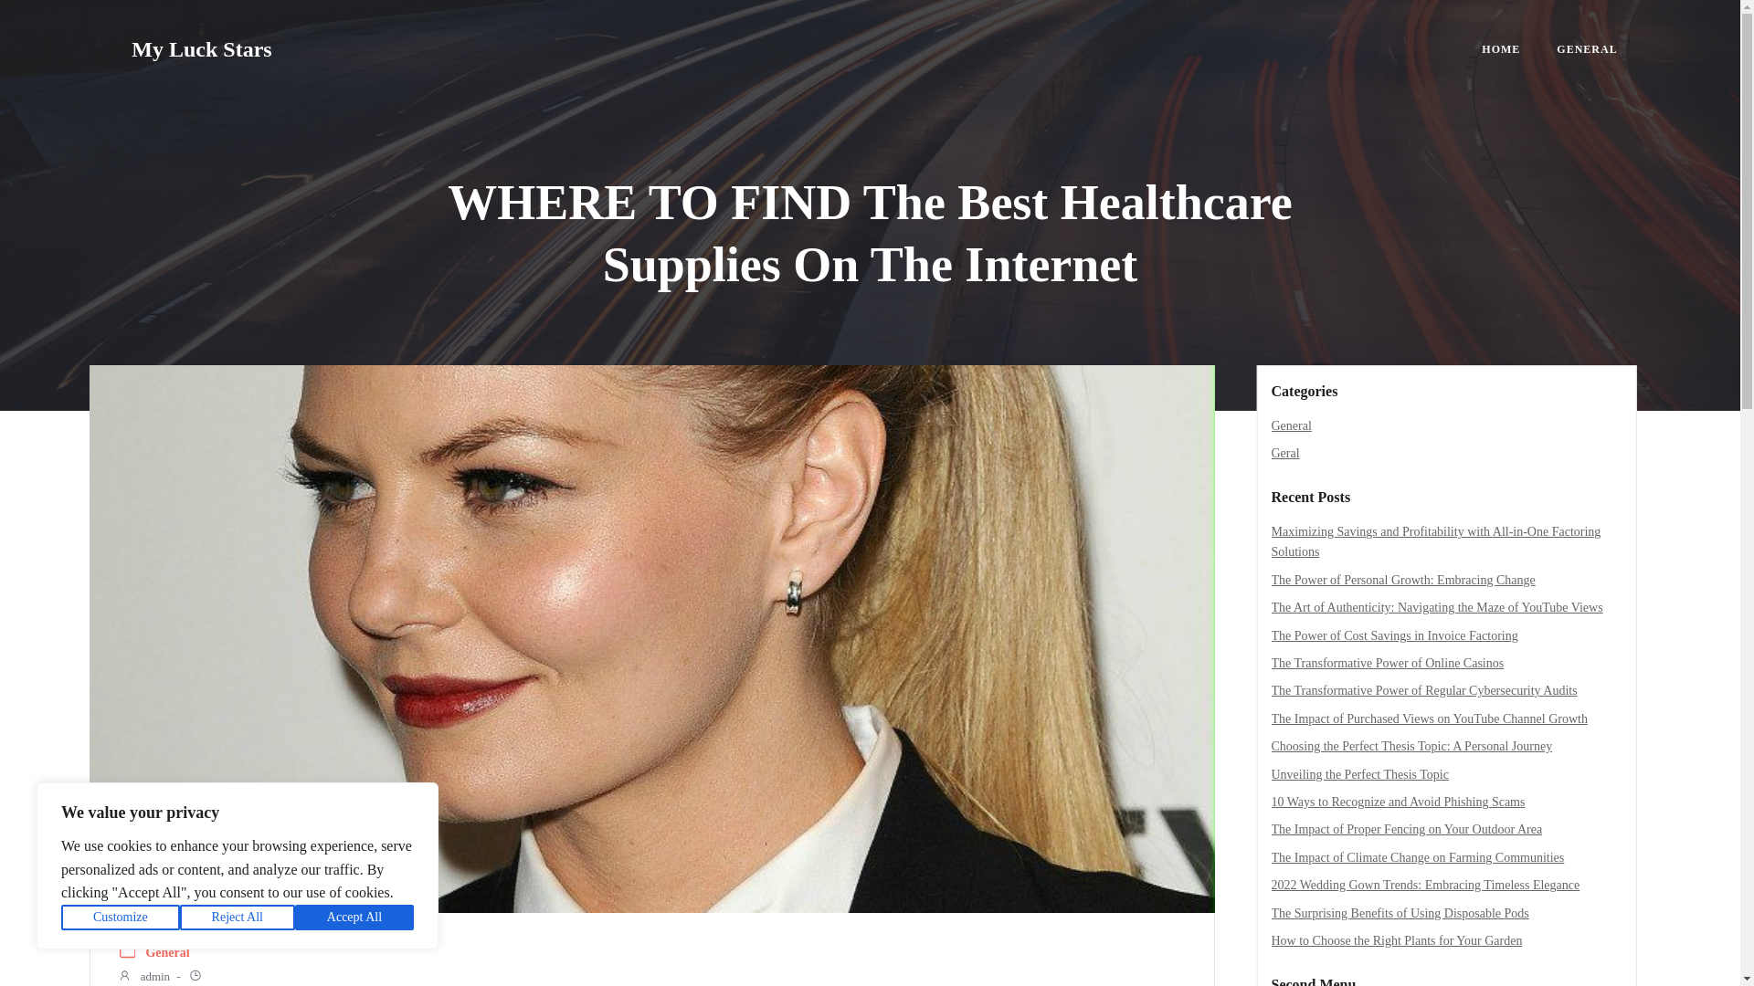 This screenshot has height=986, width=1754. What do you see at coordinates (1419, 531) in the screenshot?
I see `Unleashing Potential: My Journey as an Amazon Investor` at bounding box center [1419, 531].